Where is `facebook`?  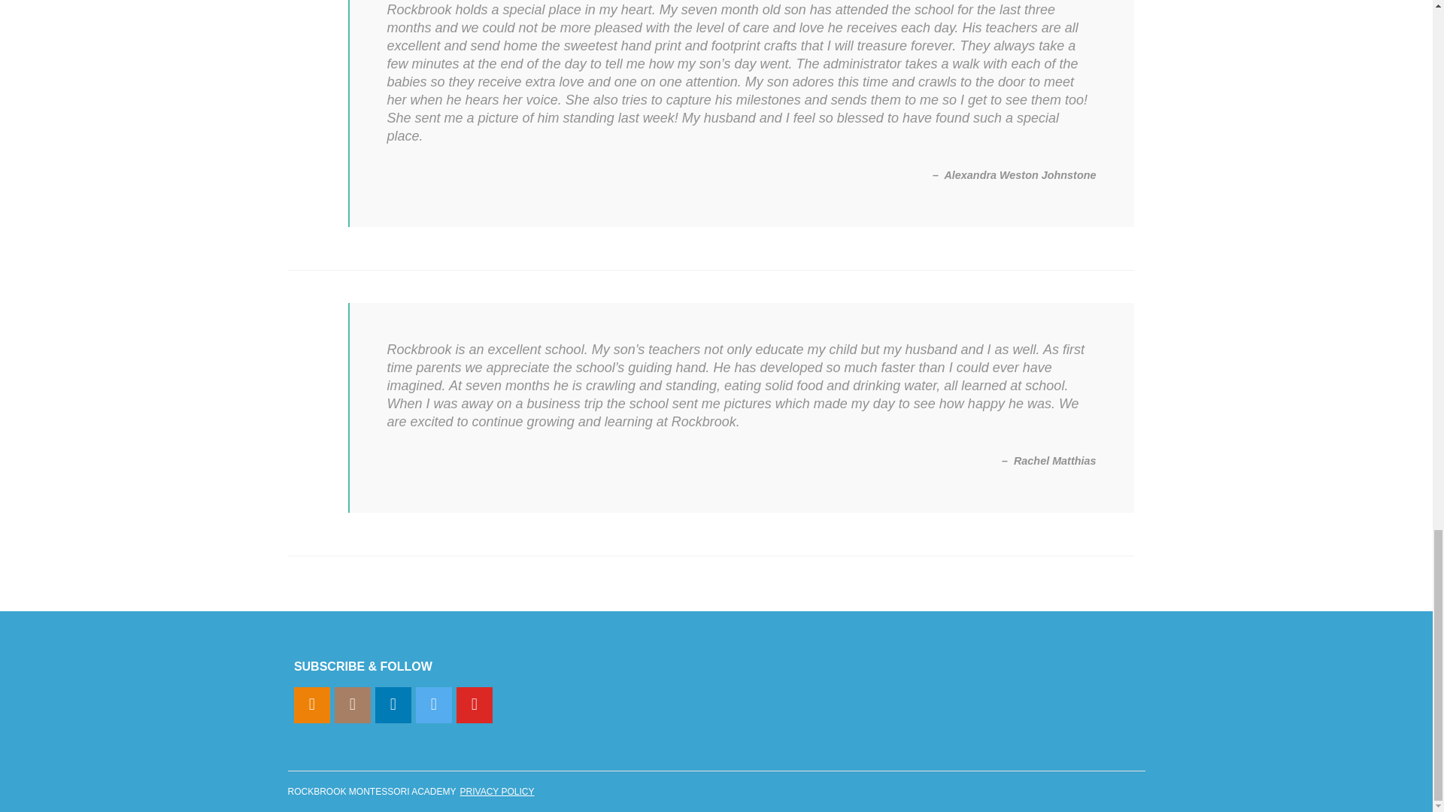
facebook is located at coordinates (312, 705).